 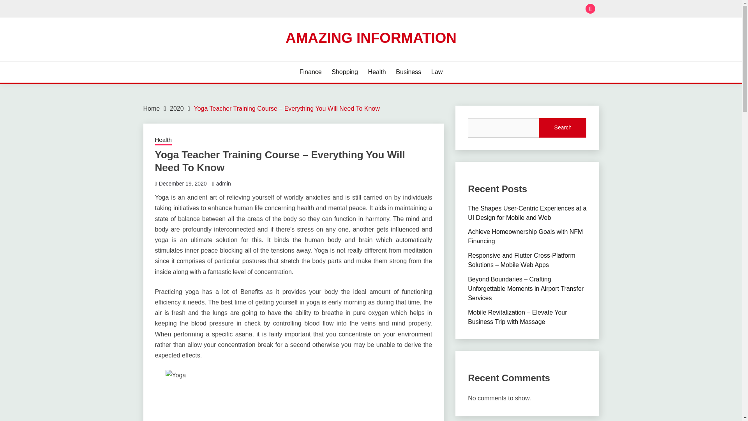 I want to click on Health, so click(x=163, y=140).